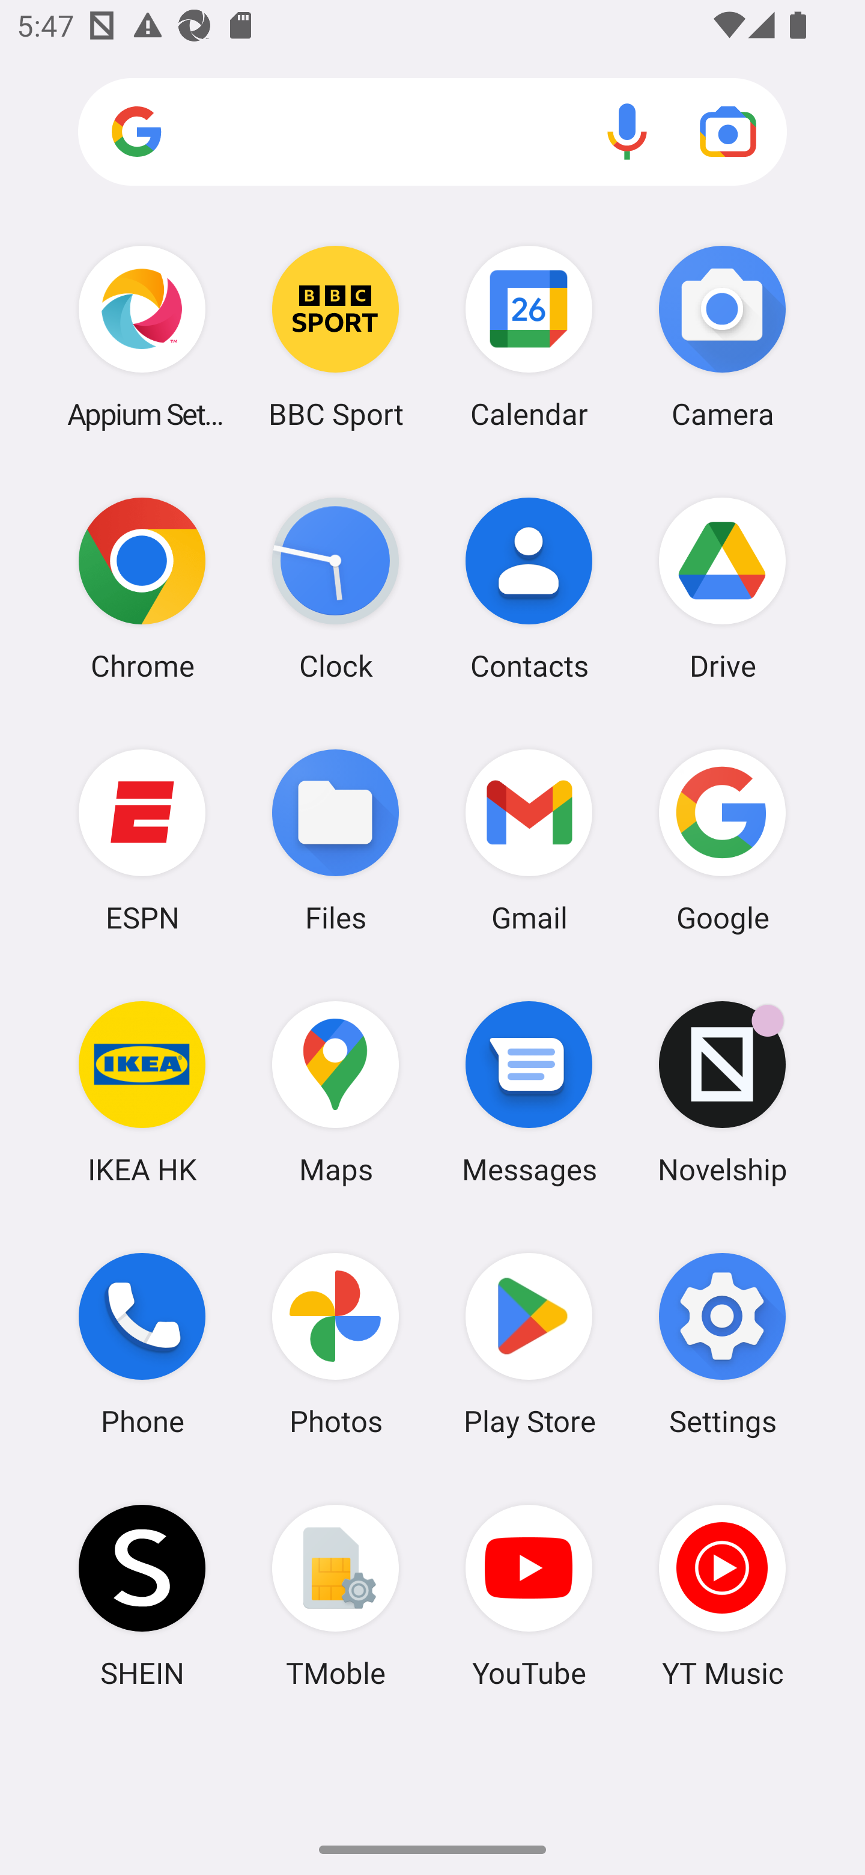  What do you see at coordinates (529, 1596) in the screenshot?
I see `YouTube` at bounding box center [529, 1596].